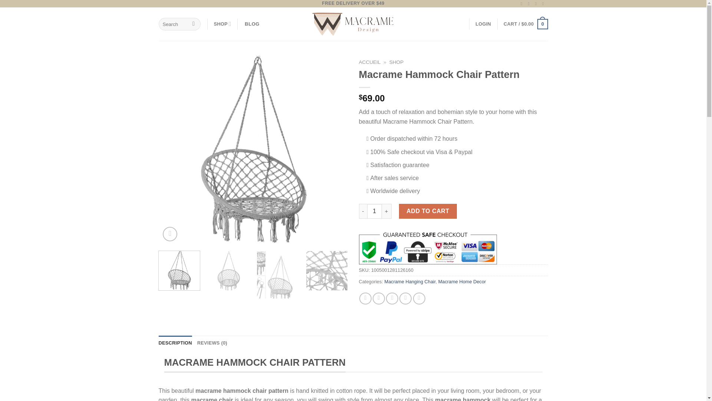 This screenshot has height=401, width=712. I want to click on SHOP, so click(222, 24).